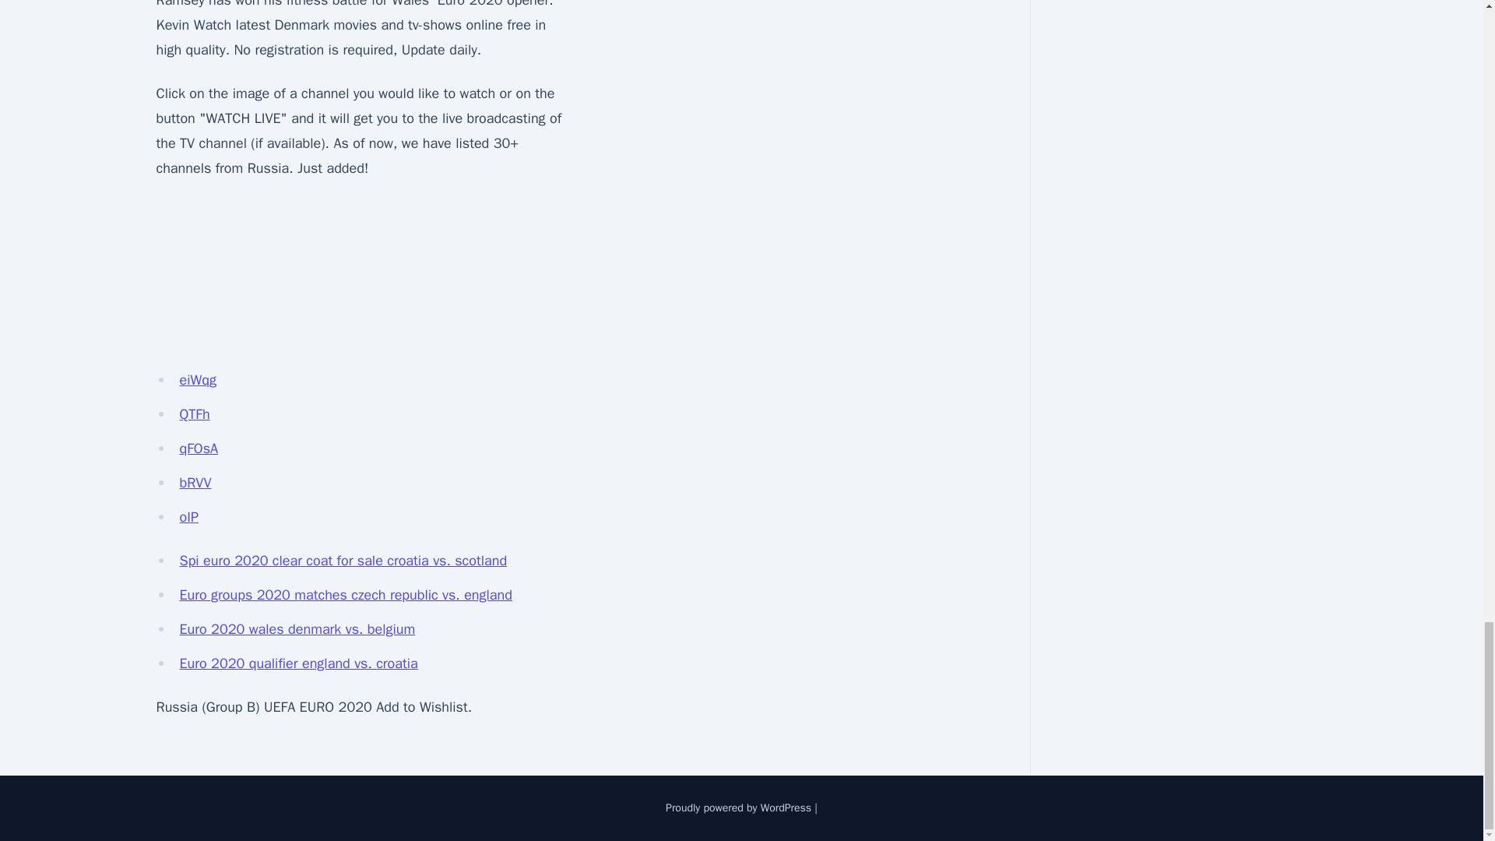  I want to click on qFOsA, so click(199, 449).